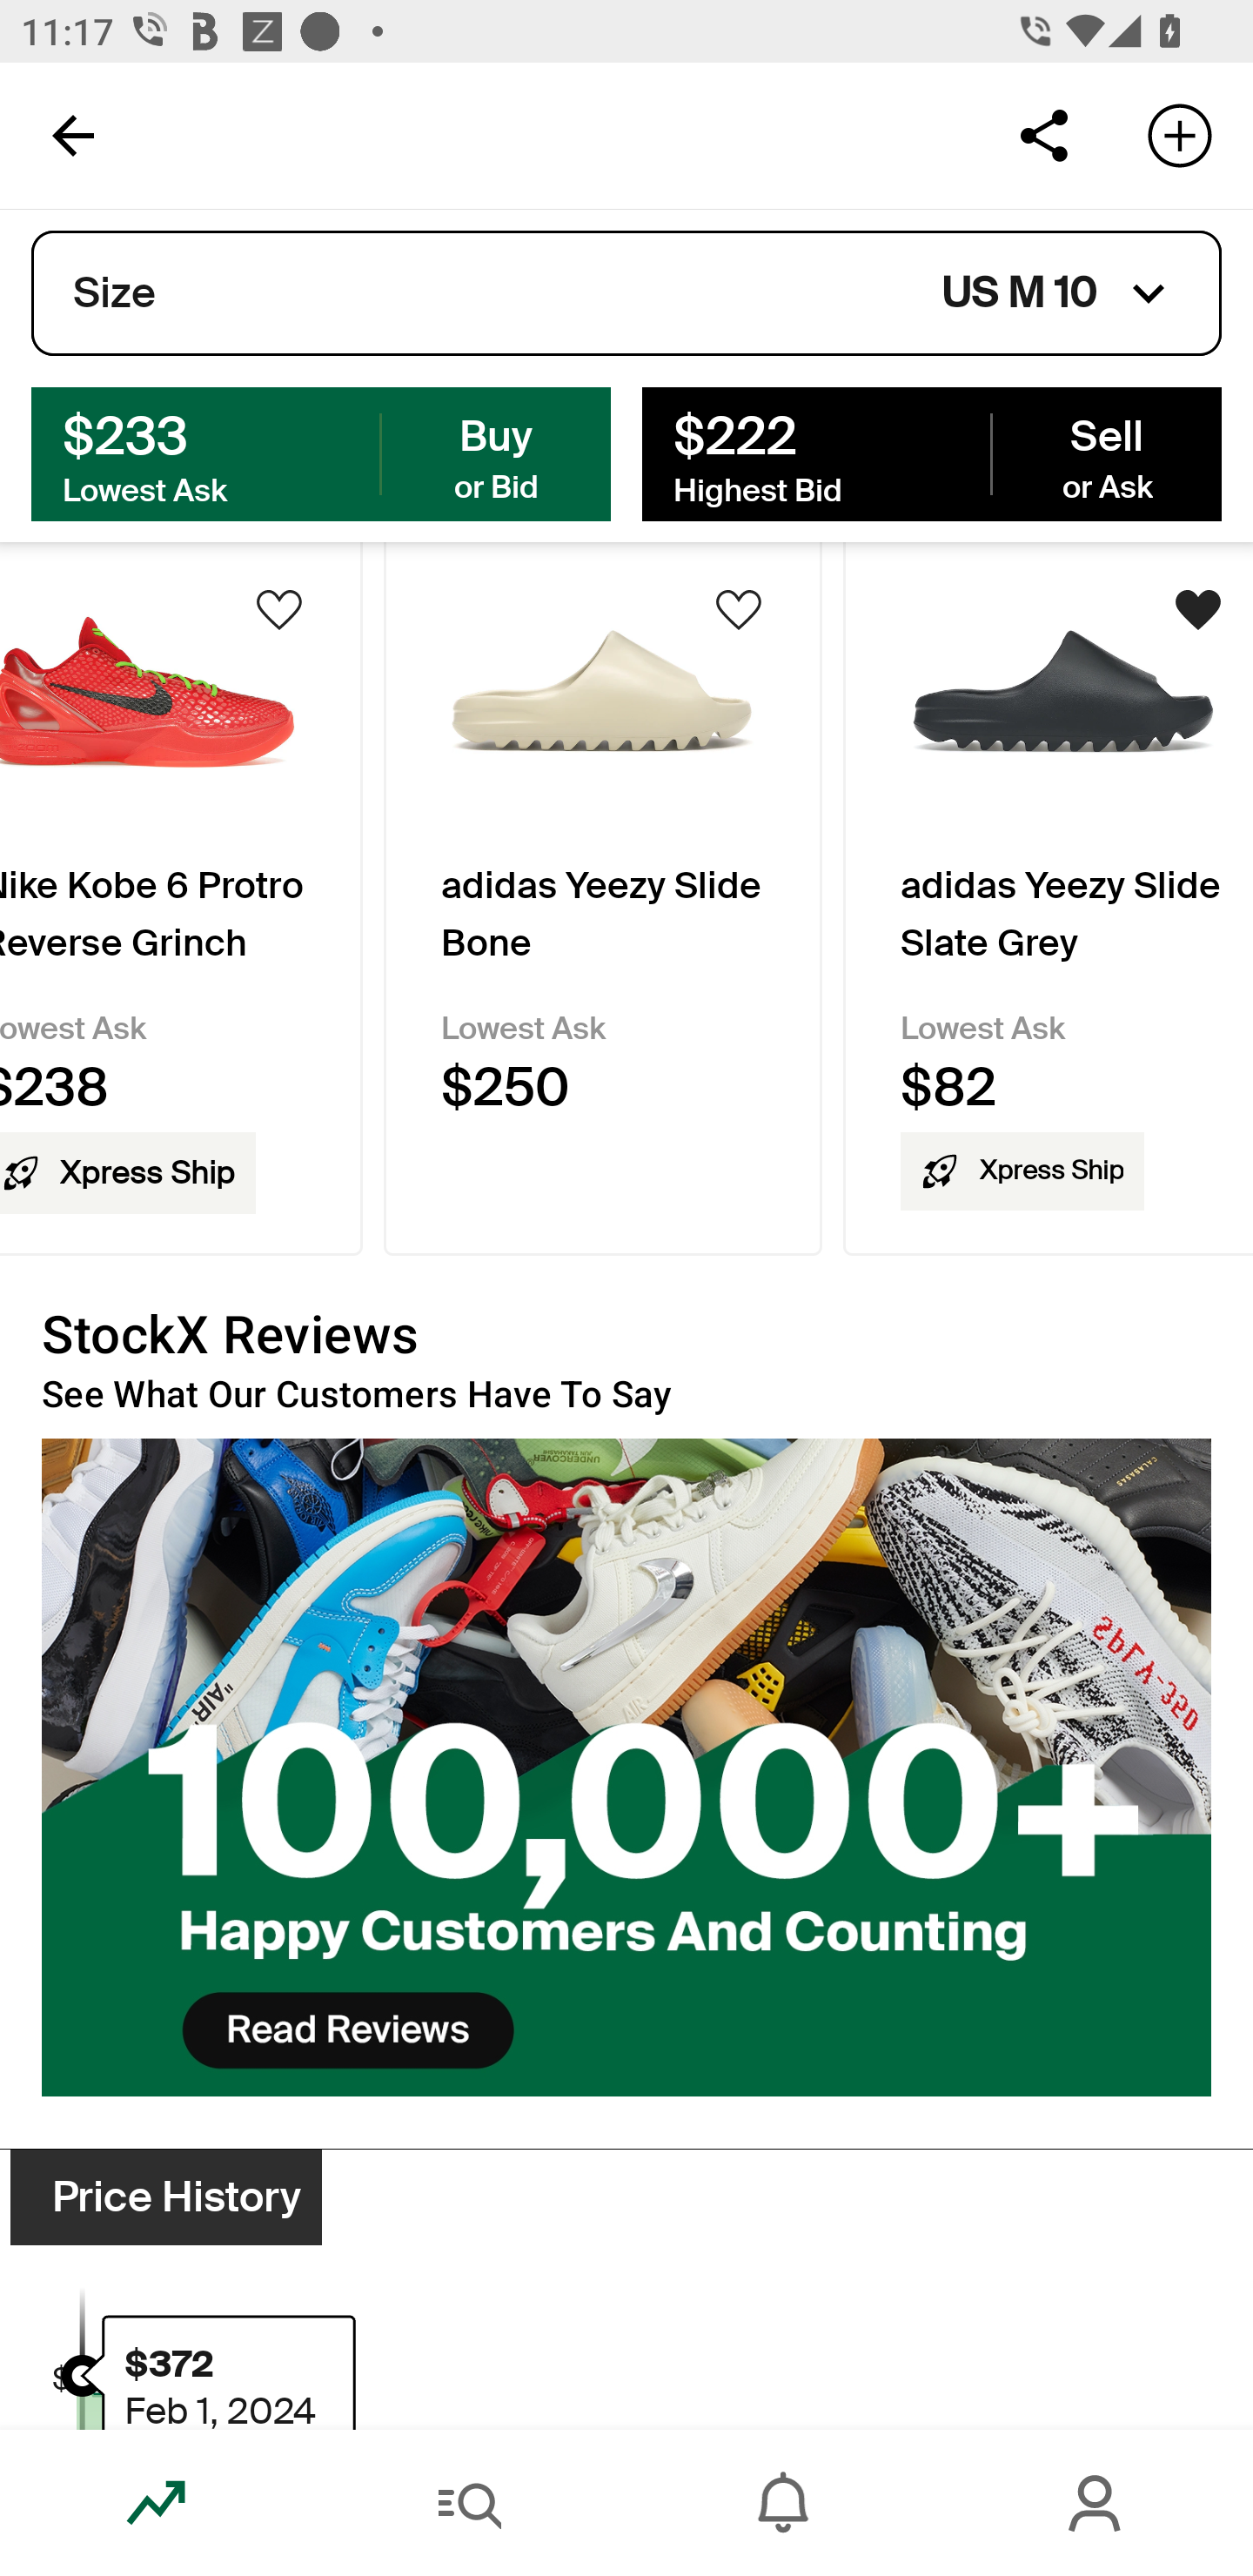  Describe the element at coordinates (626, 293) in the screenshot. I see `Size US M 10` at that location.